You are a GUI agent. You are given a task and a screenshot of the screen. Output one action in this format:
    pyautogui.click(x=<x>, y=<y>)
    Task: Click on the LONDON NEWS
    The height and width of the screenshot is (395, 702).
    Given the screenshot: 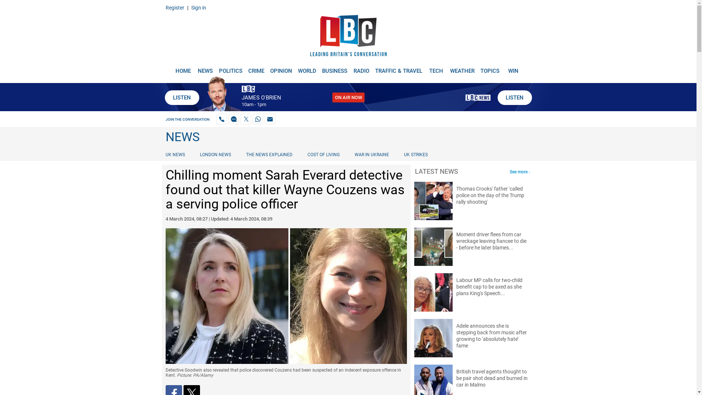 What is the action you would take?
    pyautogui.click(x=215, y=154)
    